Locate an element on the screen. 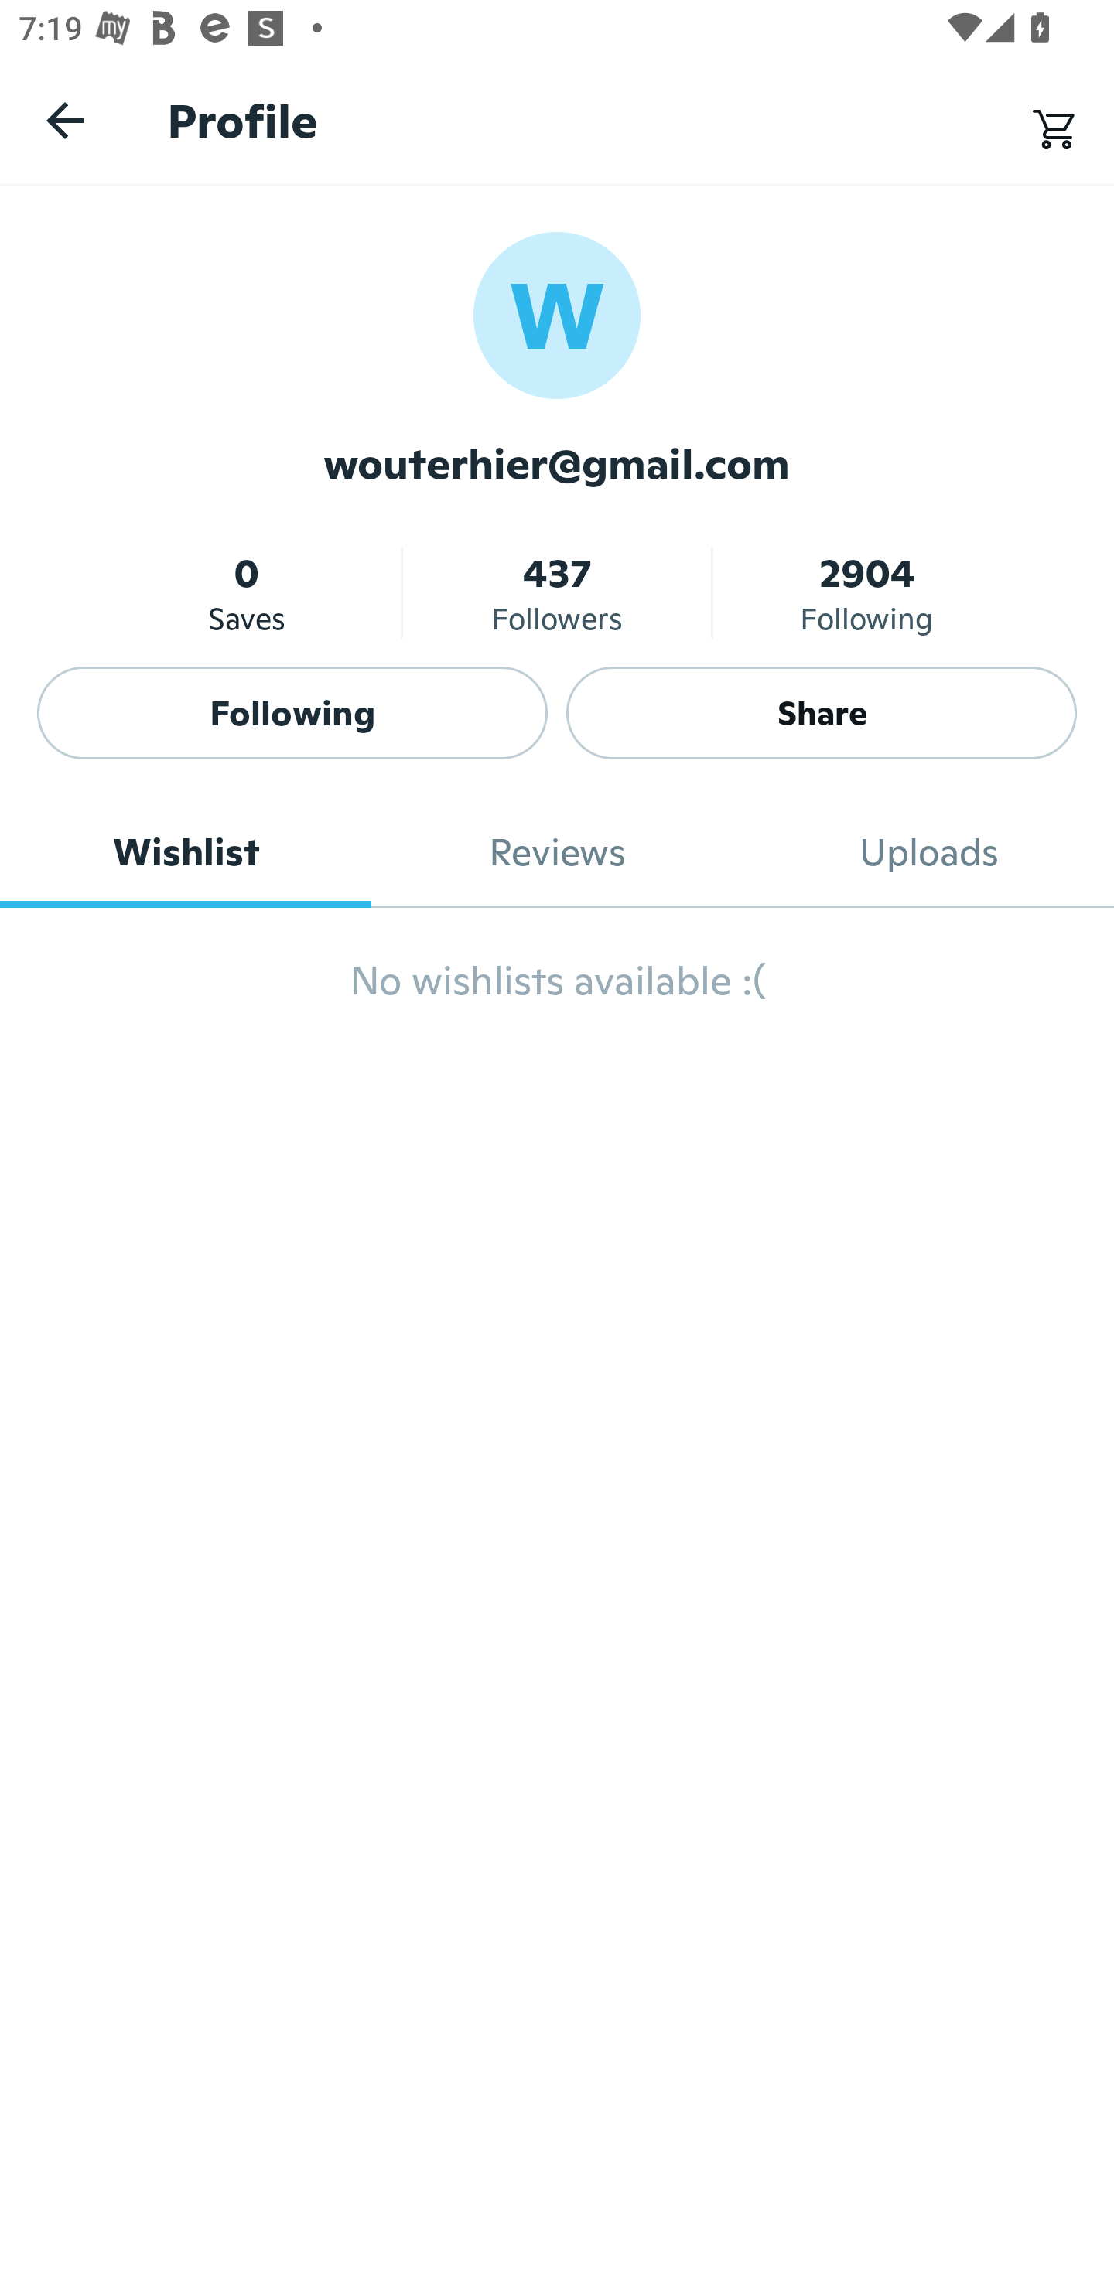  Reviews is located at coordinates (557, 852).